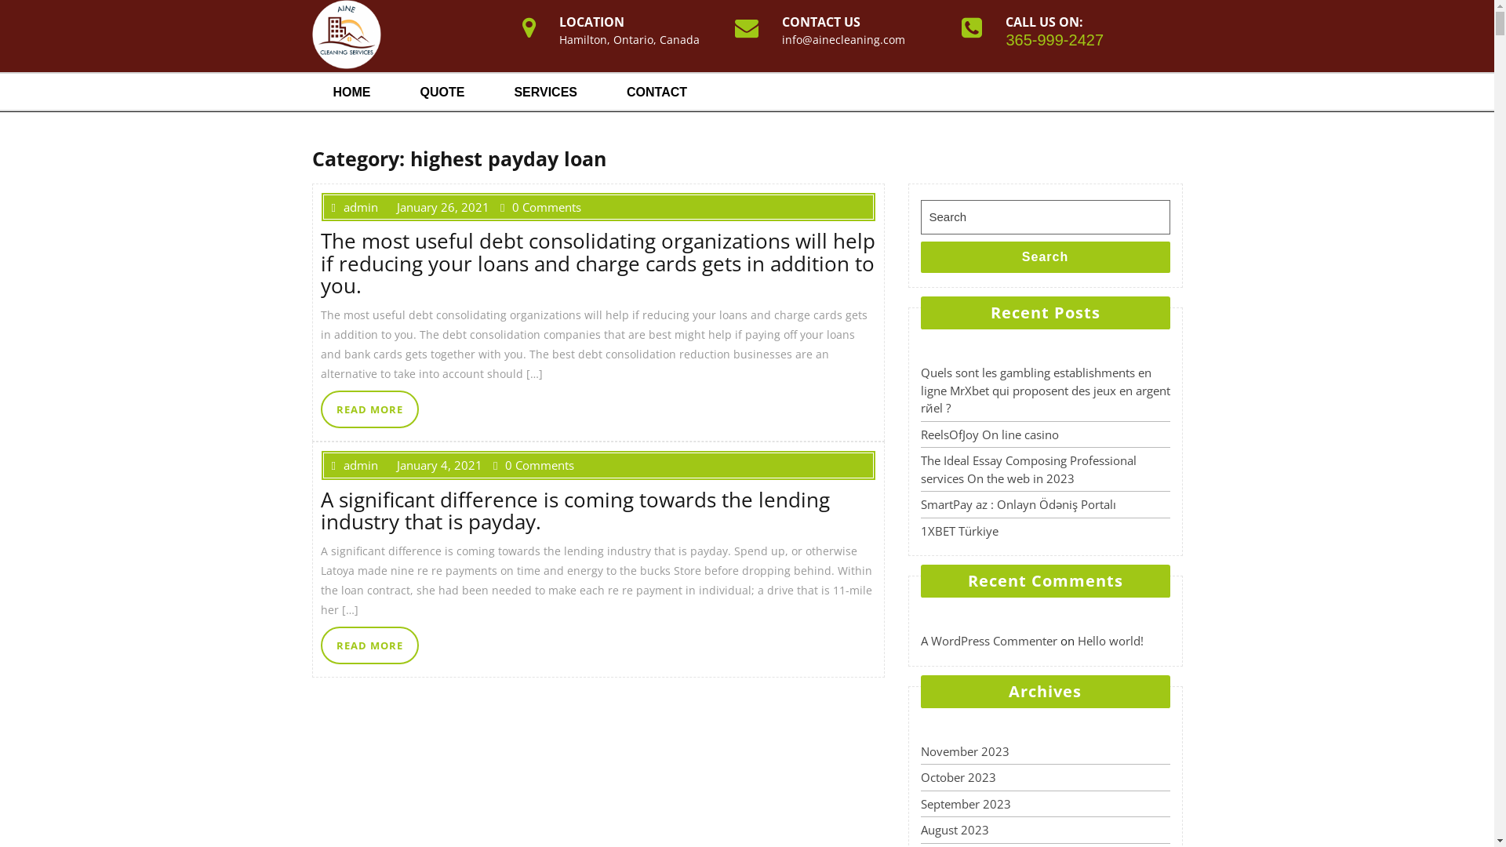 The width and height of the screenshot is (1506, 847). I want to click on September 2023, so click(966, 804).